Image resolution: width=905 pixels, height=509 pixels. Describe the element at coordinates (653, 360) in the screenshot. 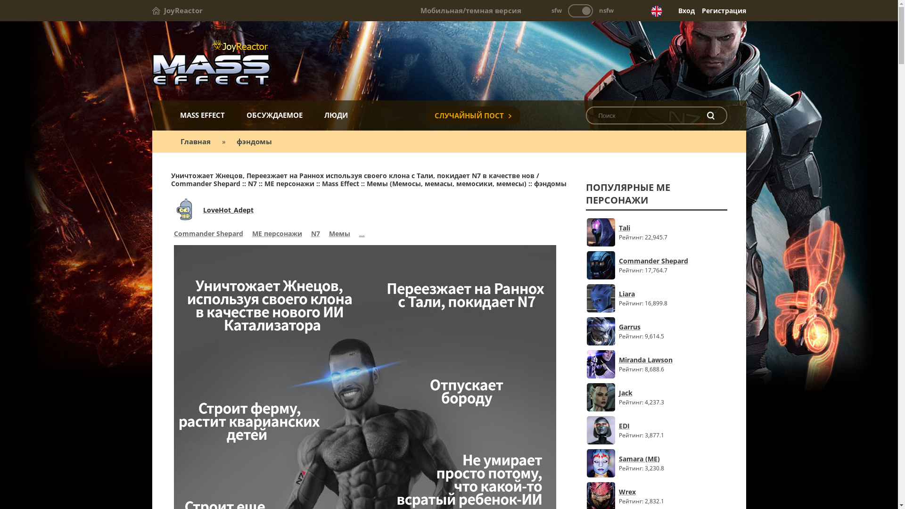

I see `Miranda Lawson` at that location.